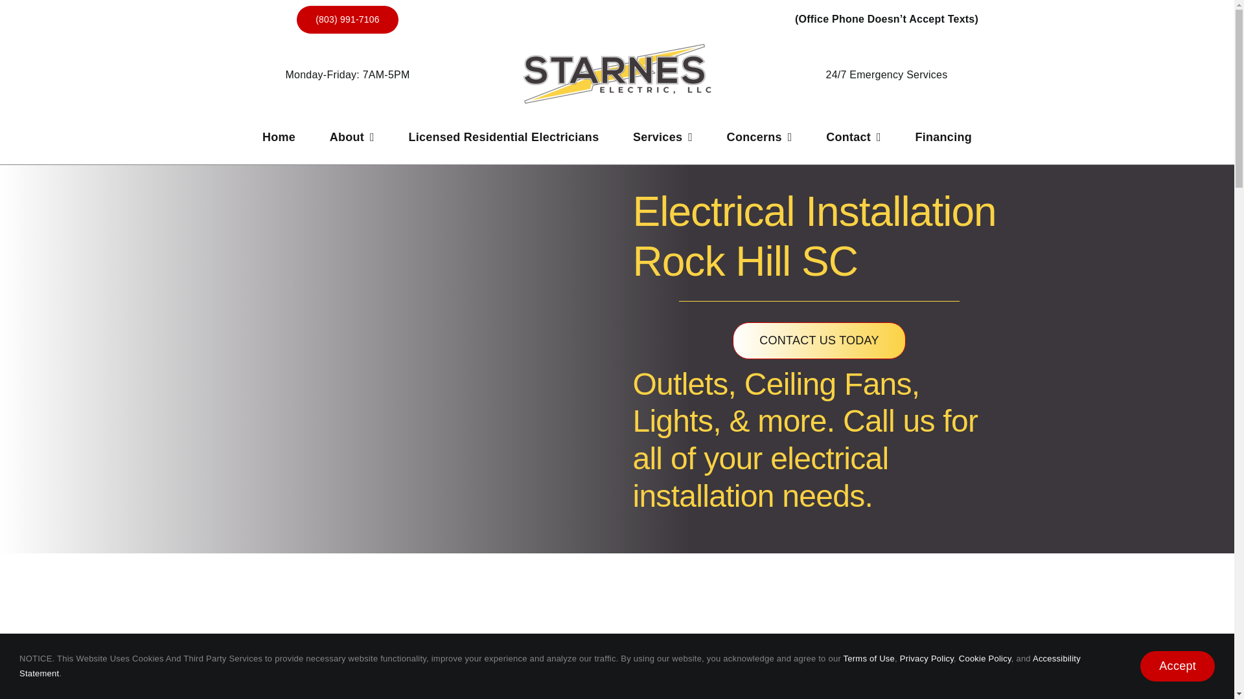 This screenshot has width=1244, height=699. Describe the element at coordinates (614, 691) in the screenshot. I see `repair services` at that location.